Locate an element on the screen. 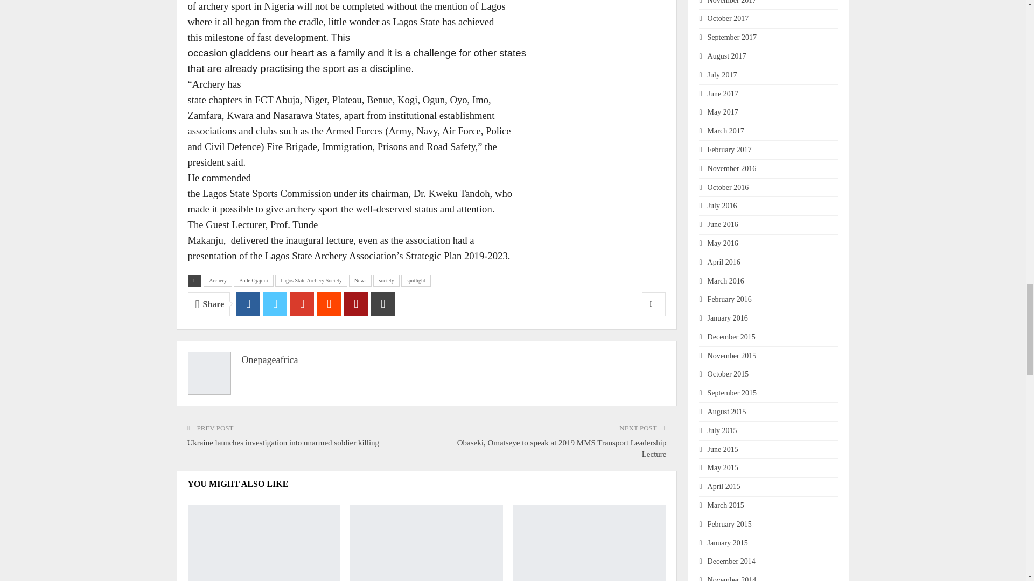 Image resolution: width=1034 pixels, height=581 pixels. Essien thanks Jamoh as he bows out of NIMASA is located at coordinates (427, 543).